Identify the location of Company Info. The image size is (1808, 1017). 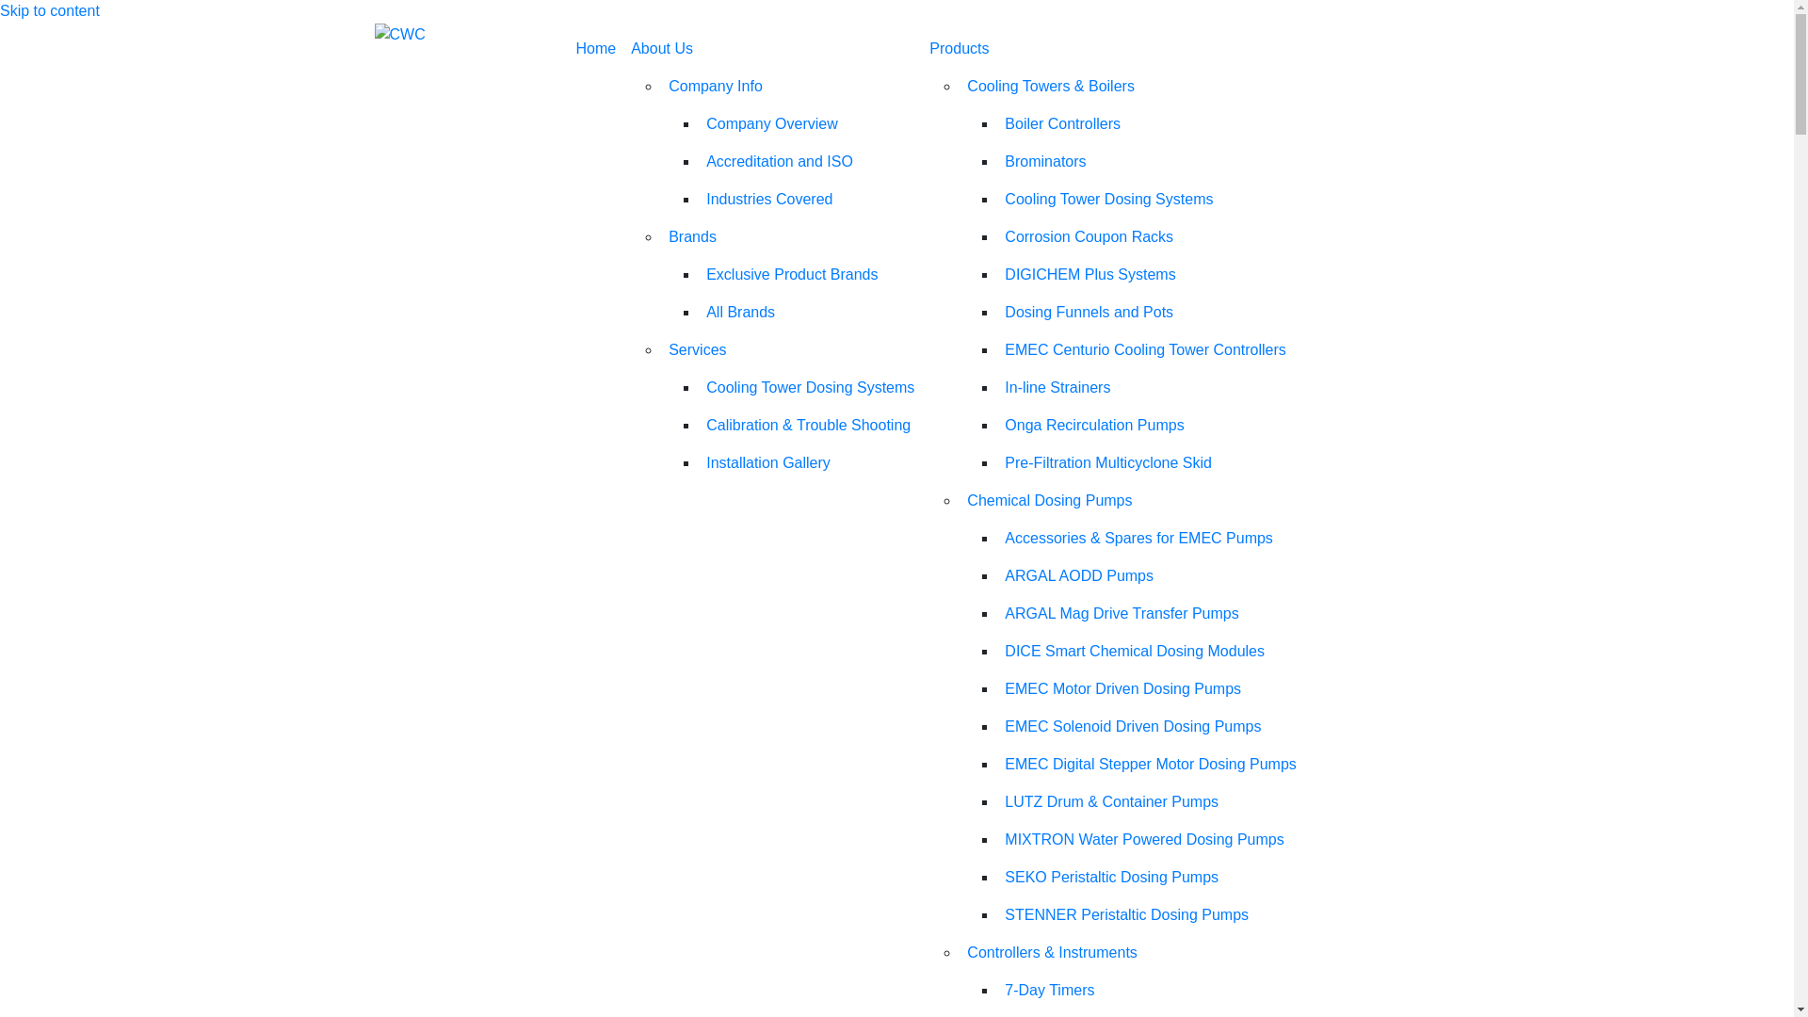
(791, 87).